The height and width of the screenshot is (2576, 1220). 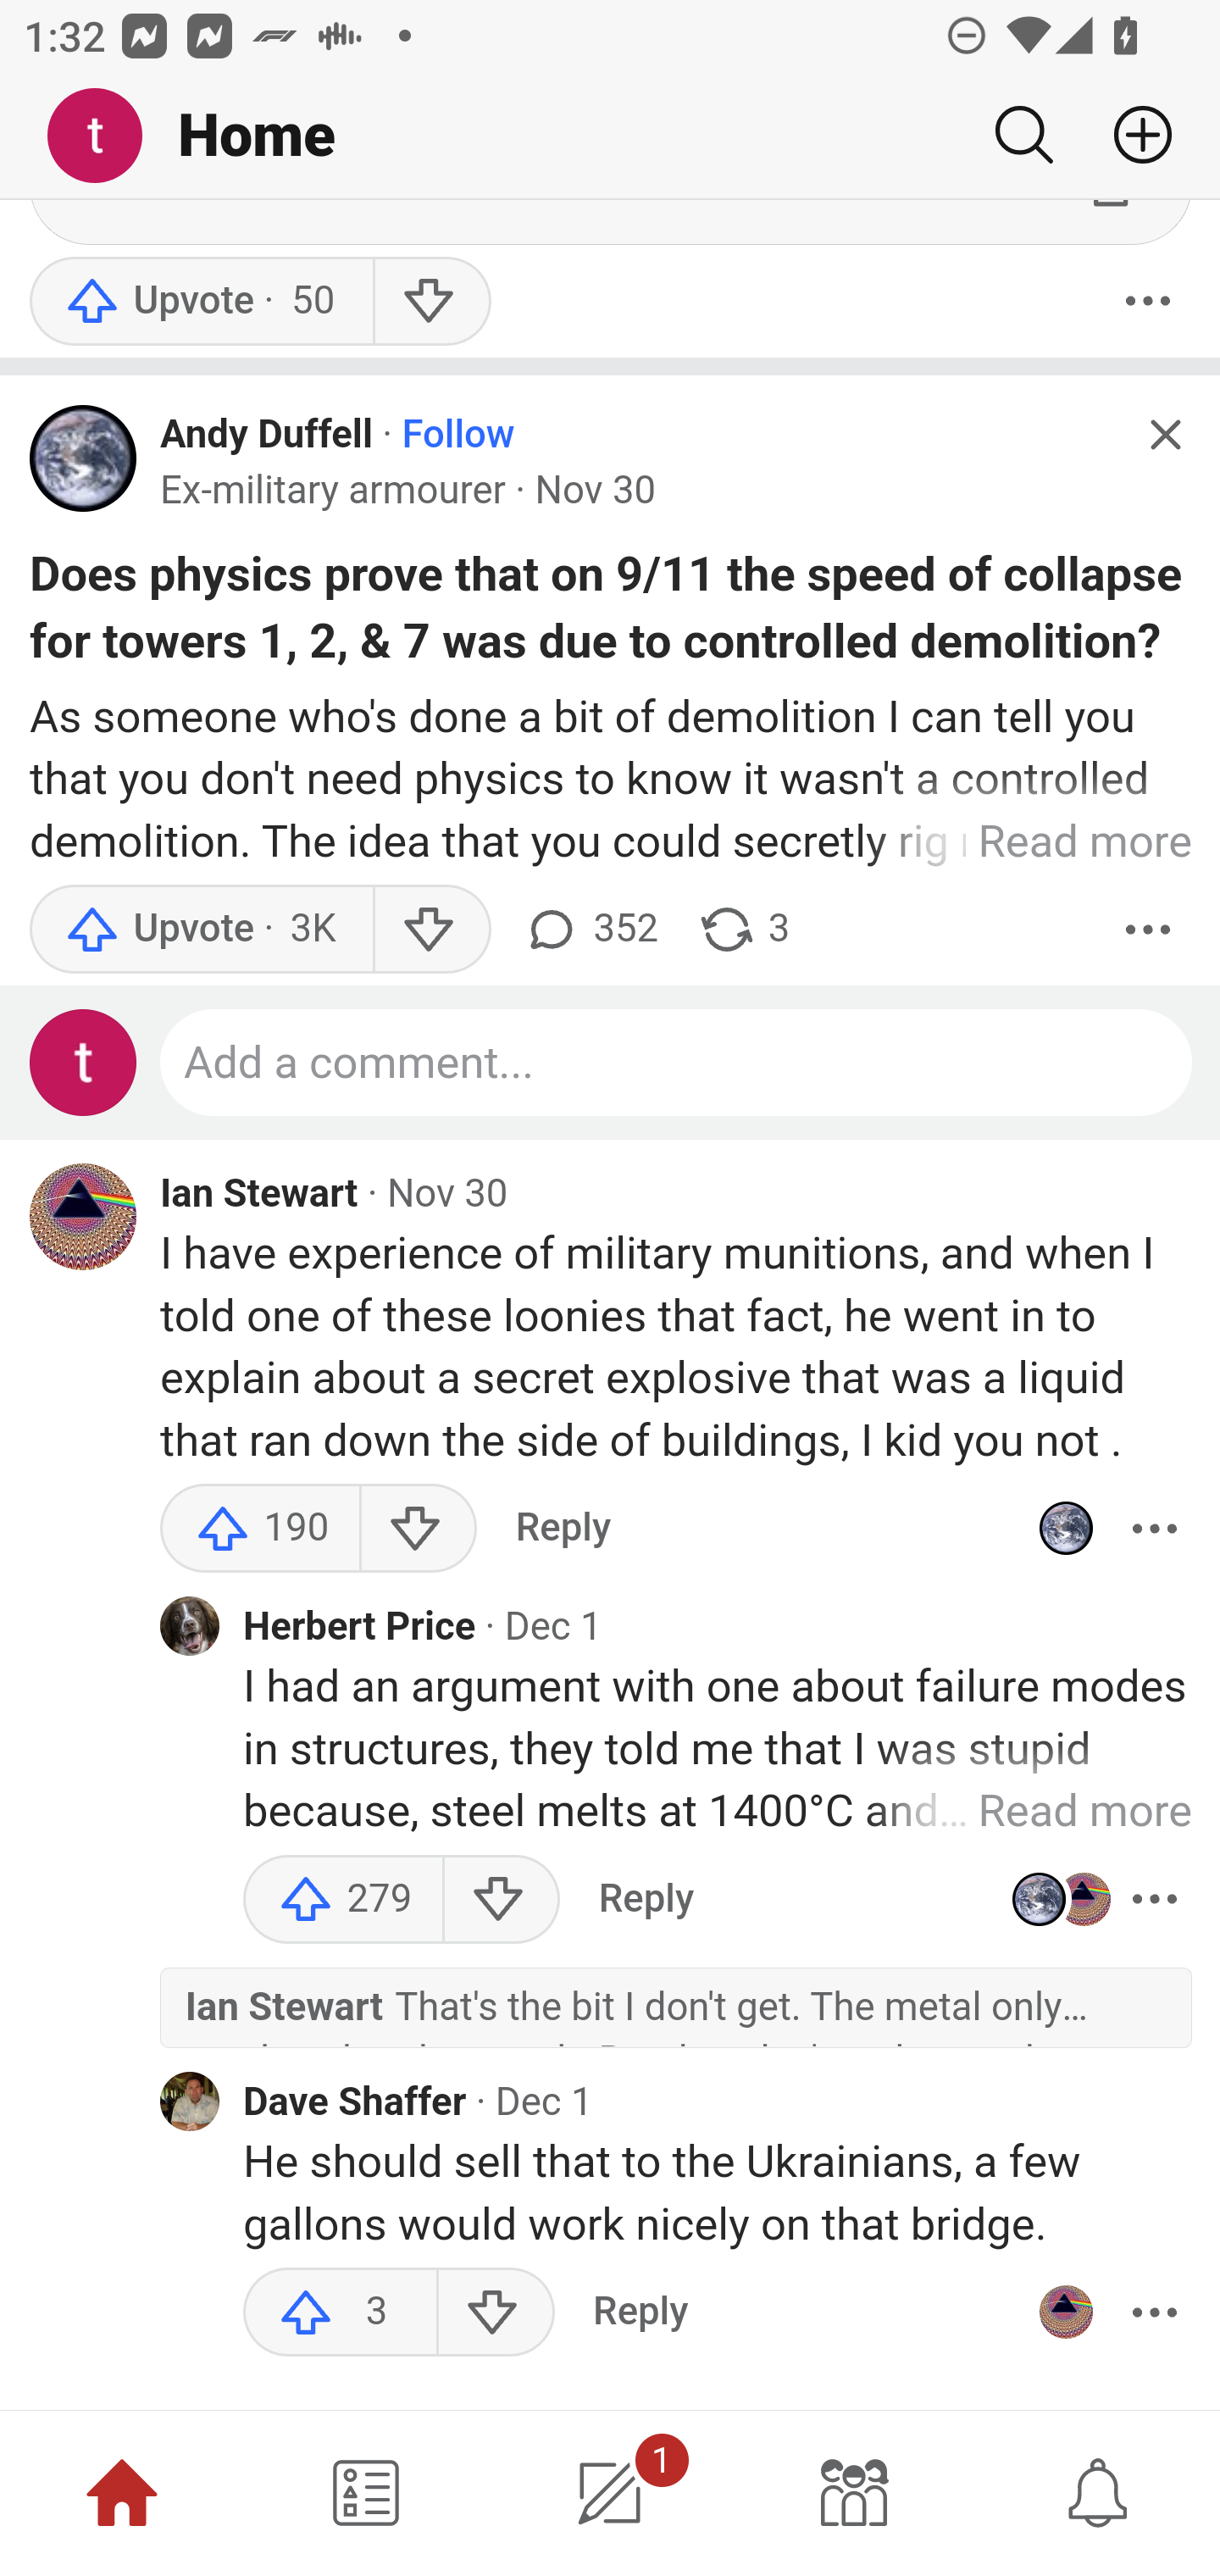 What do you see at coordinates (107, 136) in the screenshot?
I see `Me` at bounding box center [107, 136].